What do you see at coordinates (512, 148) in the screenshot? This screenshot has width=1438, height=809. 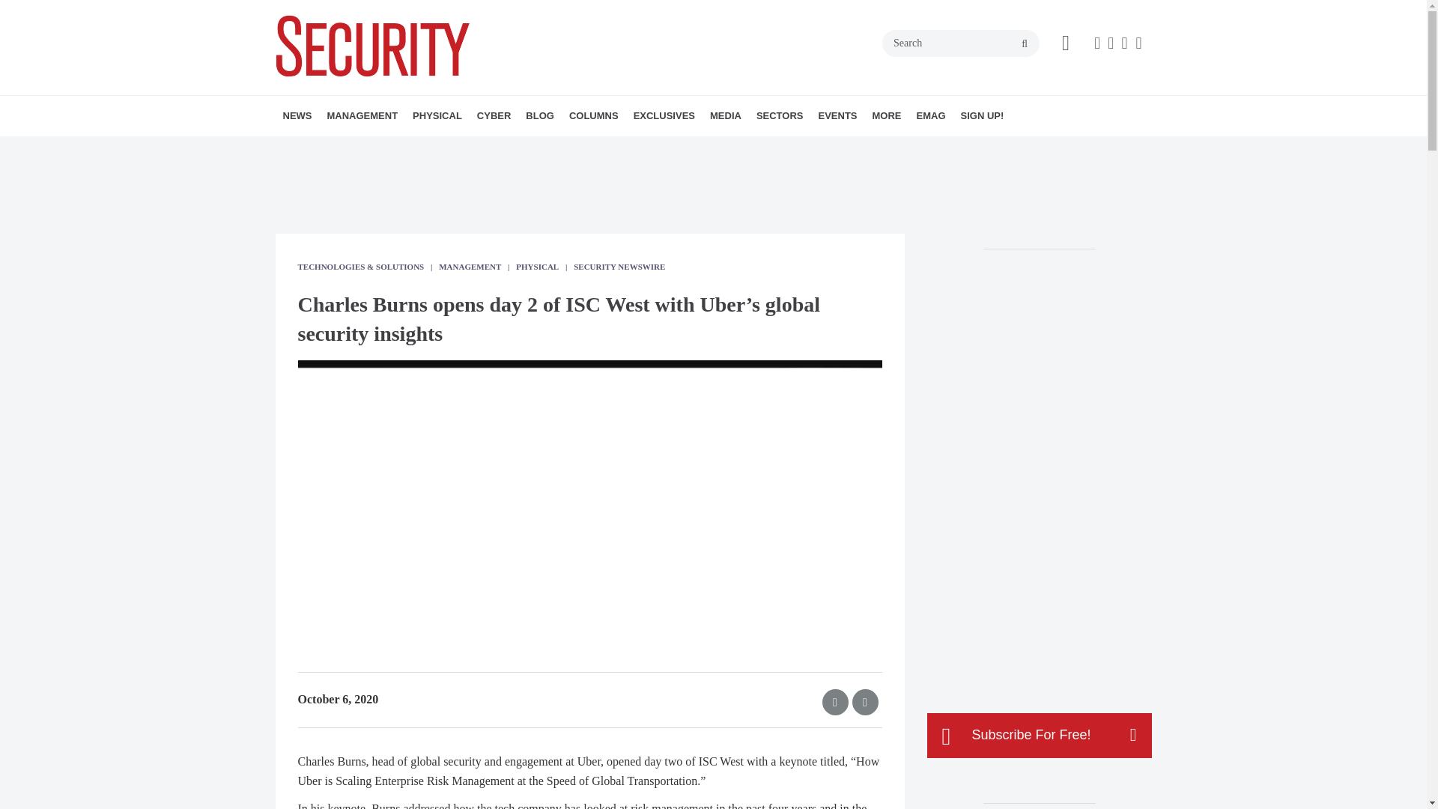 I see `IDENTITY MANAGEMENT` at bounding box center [512, 148].